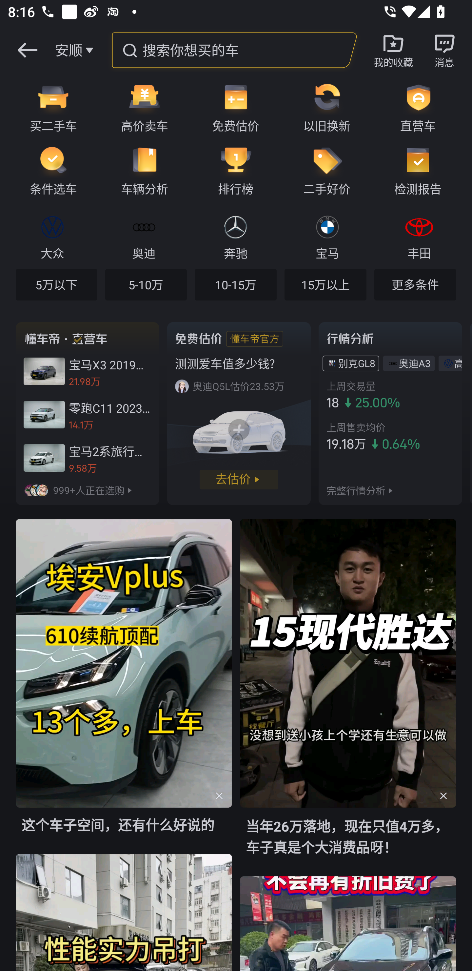  What do you see at coordinates (422, 170) in the screenshot?
I see `检测报告` at bounding box center [422, 170].